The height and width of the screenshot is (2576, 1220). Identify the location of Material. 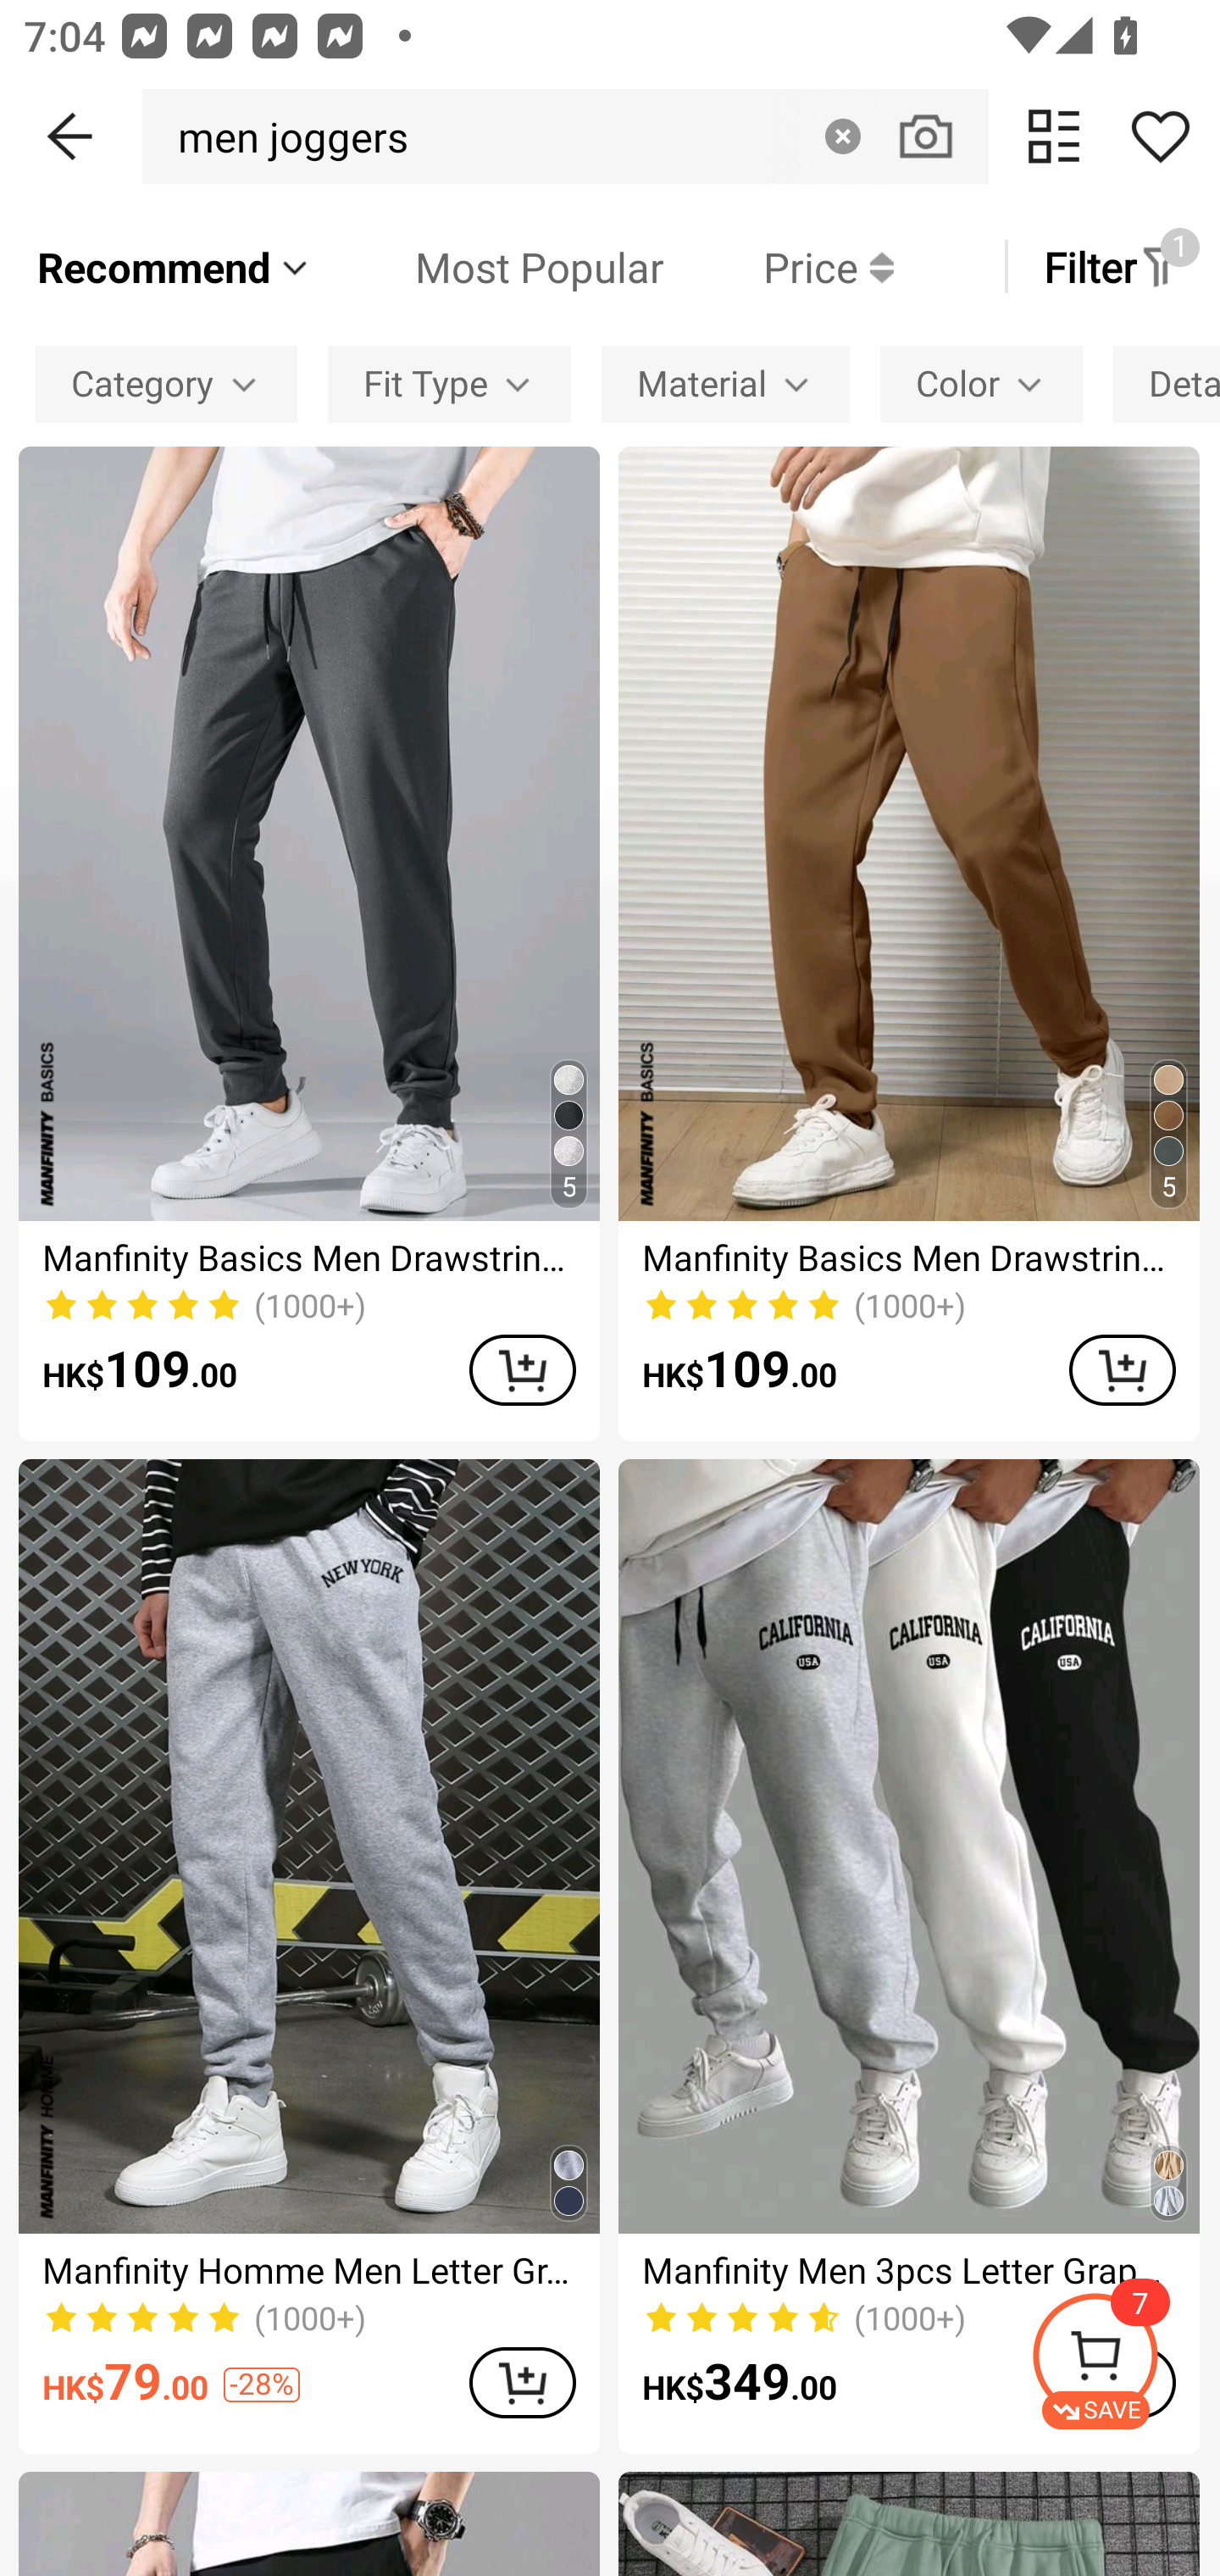
(725, 383).